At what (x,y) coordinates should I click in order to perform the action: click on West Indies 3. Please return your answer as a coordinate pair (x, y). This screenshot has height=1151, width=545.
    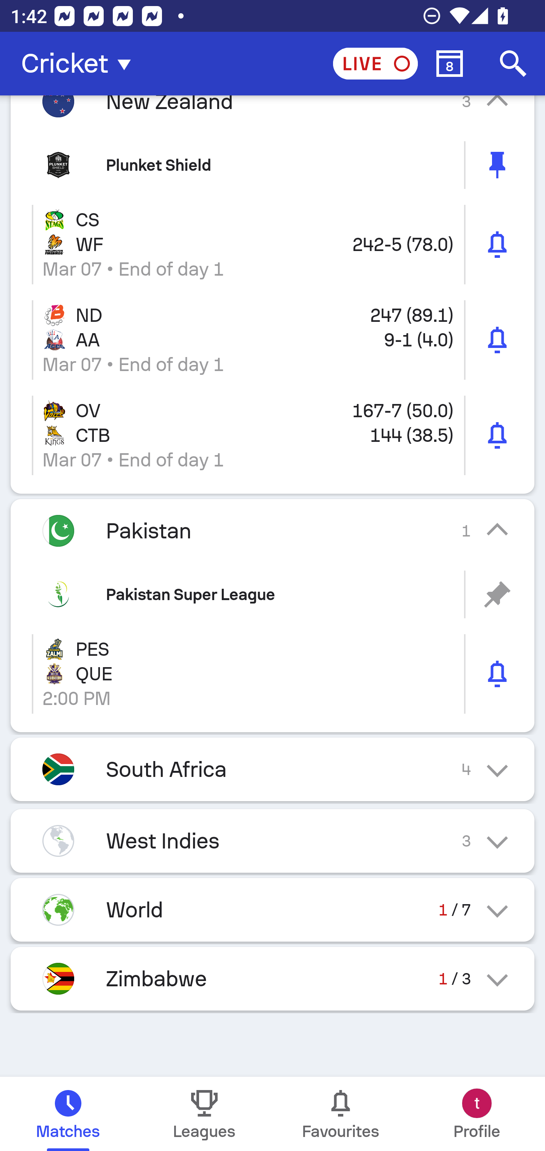
    Looking at the image, I should click on (272, 841).